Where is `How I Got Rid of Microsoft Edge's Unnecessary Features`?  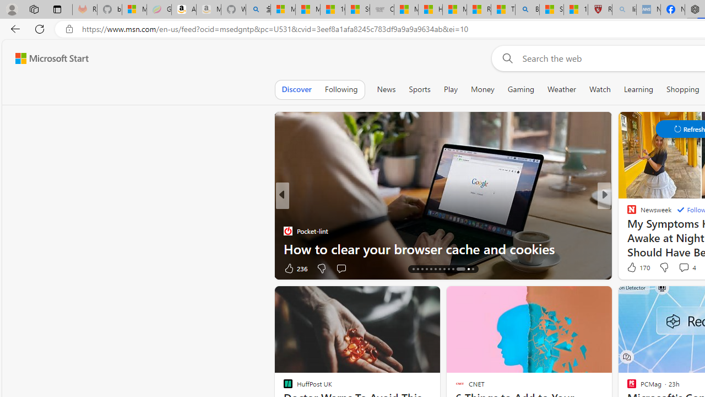 How I Got Rid of Microsoft Edge's Unnecessary Features is located at coordinates (430, 10).